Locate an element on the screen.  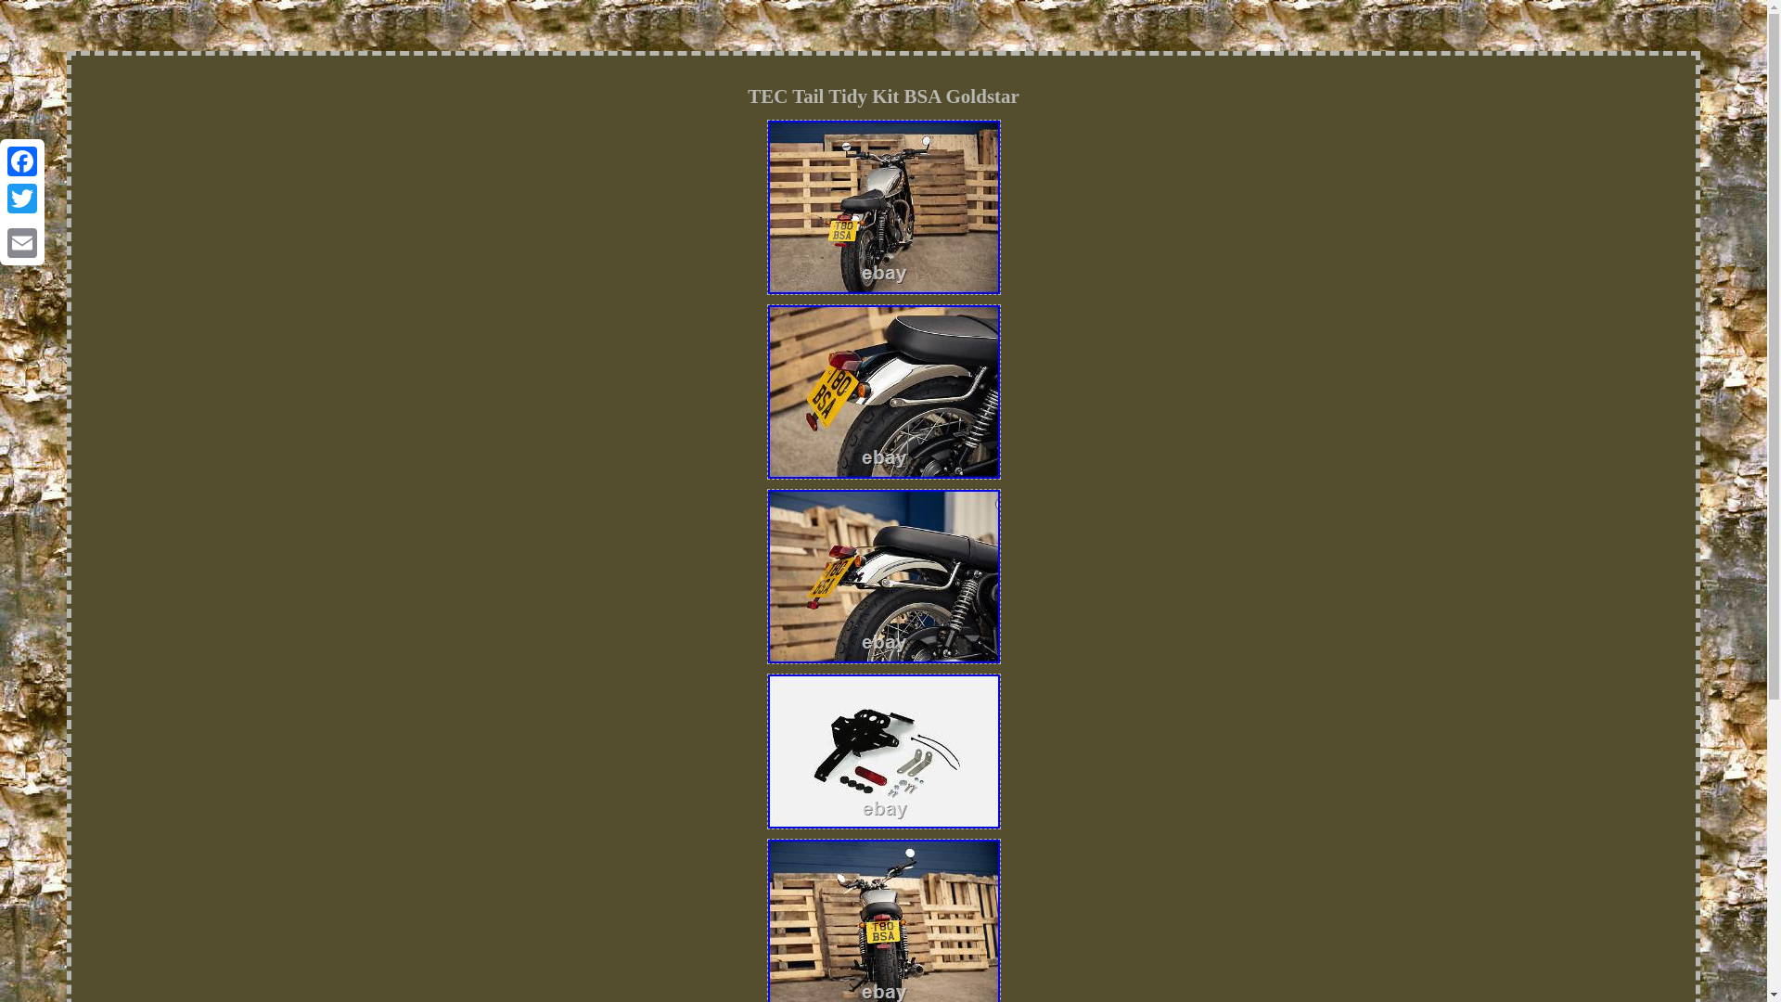
TEC Tail Tidy Kit BSA Goldstar is located at coordinates (882, 206).